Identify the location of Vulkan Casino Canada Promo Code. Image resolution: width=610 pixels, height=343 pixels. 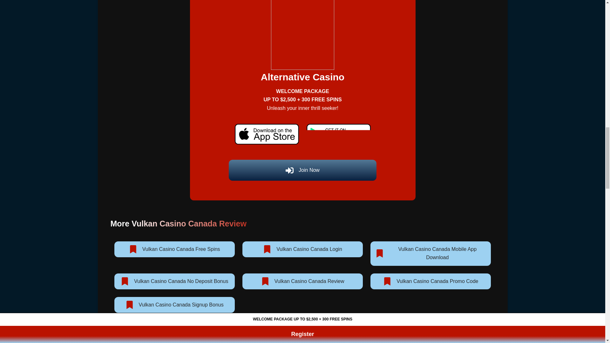
(430, 281).